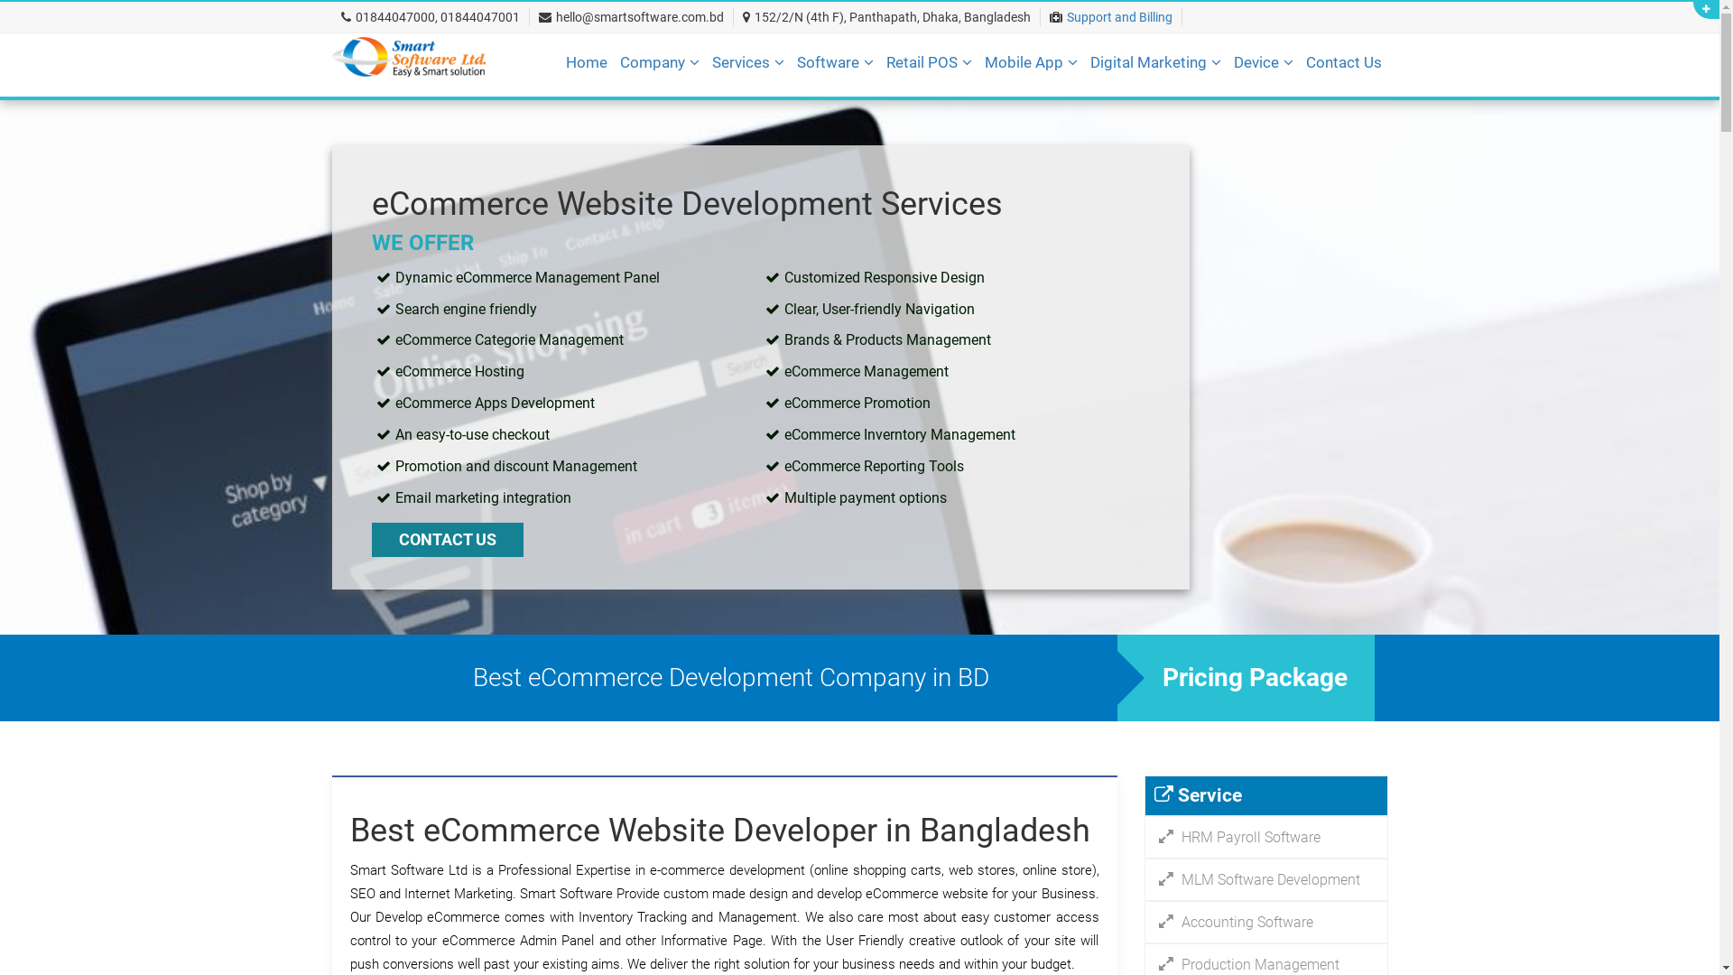 The image size is (1733, 975). I want to click on Contact Us, so click(1343, 70).